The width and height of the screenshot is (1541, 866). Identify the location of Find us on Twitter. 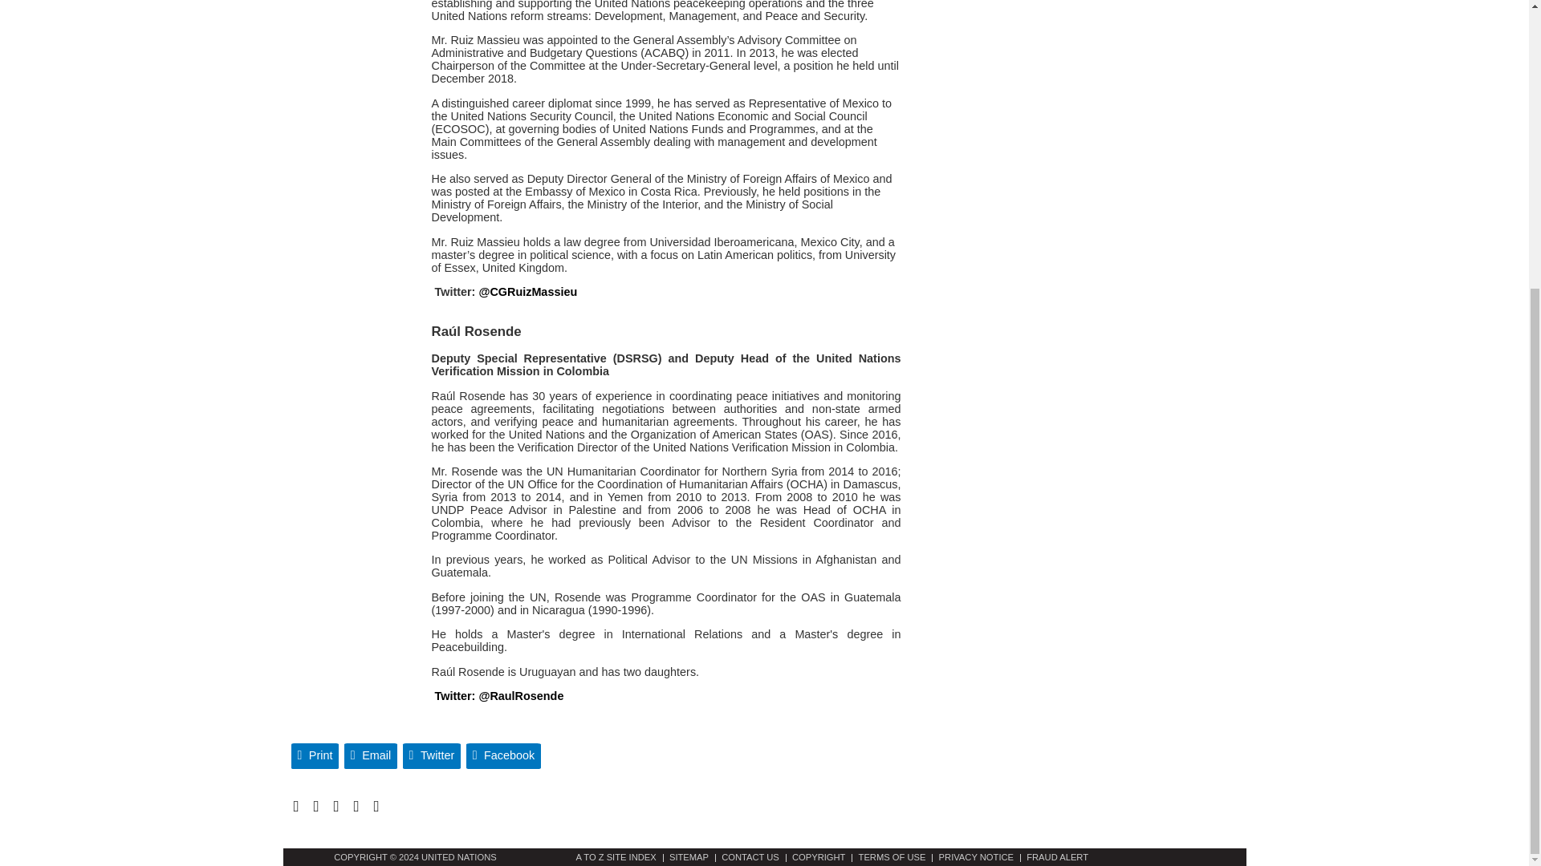
(295, 806).